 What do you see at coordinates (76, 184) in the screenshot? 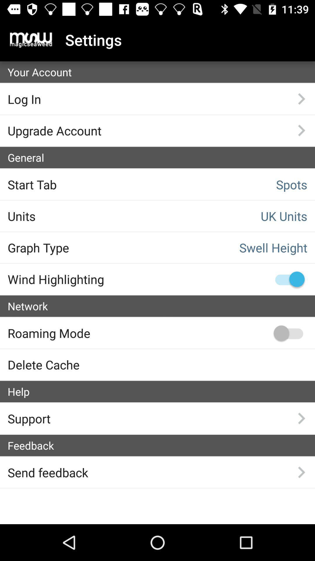
I see `click the button start tab on the web page` at bounding box center [76, 184].